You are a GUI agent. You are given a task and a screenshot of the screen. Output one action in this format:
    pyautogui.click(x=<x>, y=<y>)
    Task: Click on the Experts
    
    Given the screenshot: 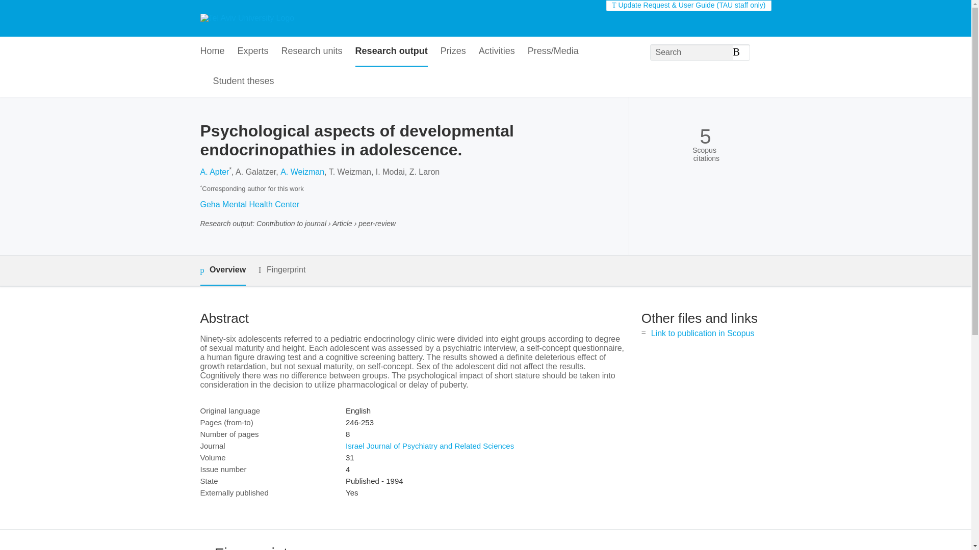 What is the action you would take?
    pyautogui.click(x=253, y=51)
    